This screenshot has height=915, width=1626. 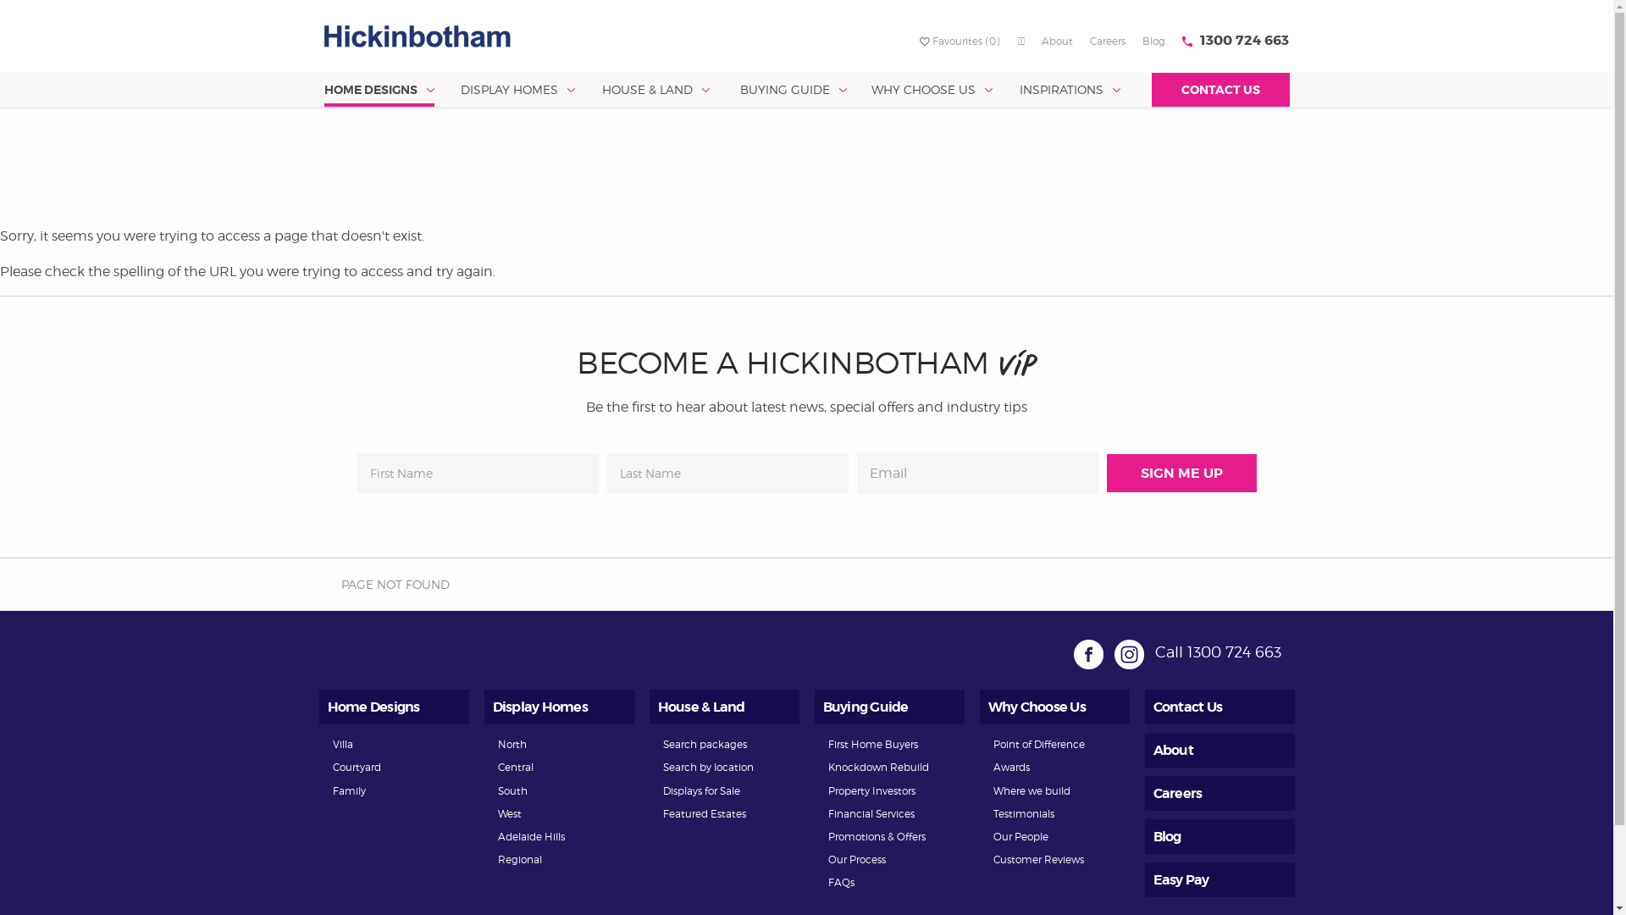 What do you see at coordinates (540, 707) in the screenshot?
I see `Display Homes` at bounding box center [540, 707].